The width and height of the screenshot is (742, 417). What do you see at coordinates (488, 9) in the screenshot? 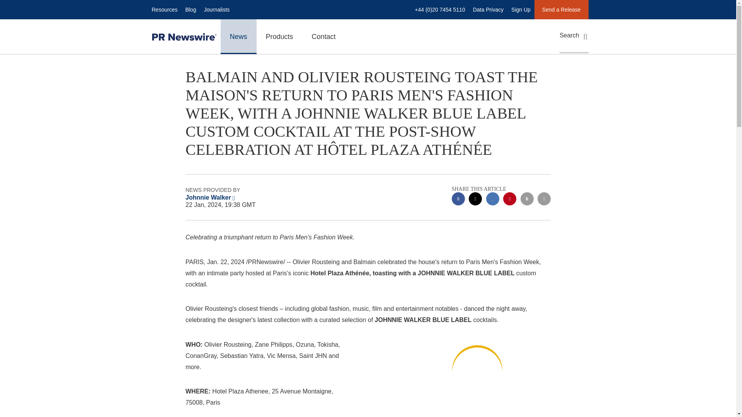
I see `Data Privacy` at bounding box center [488, 9].